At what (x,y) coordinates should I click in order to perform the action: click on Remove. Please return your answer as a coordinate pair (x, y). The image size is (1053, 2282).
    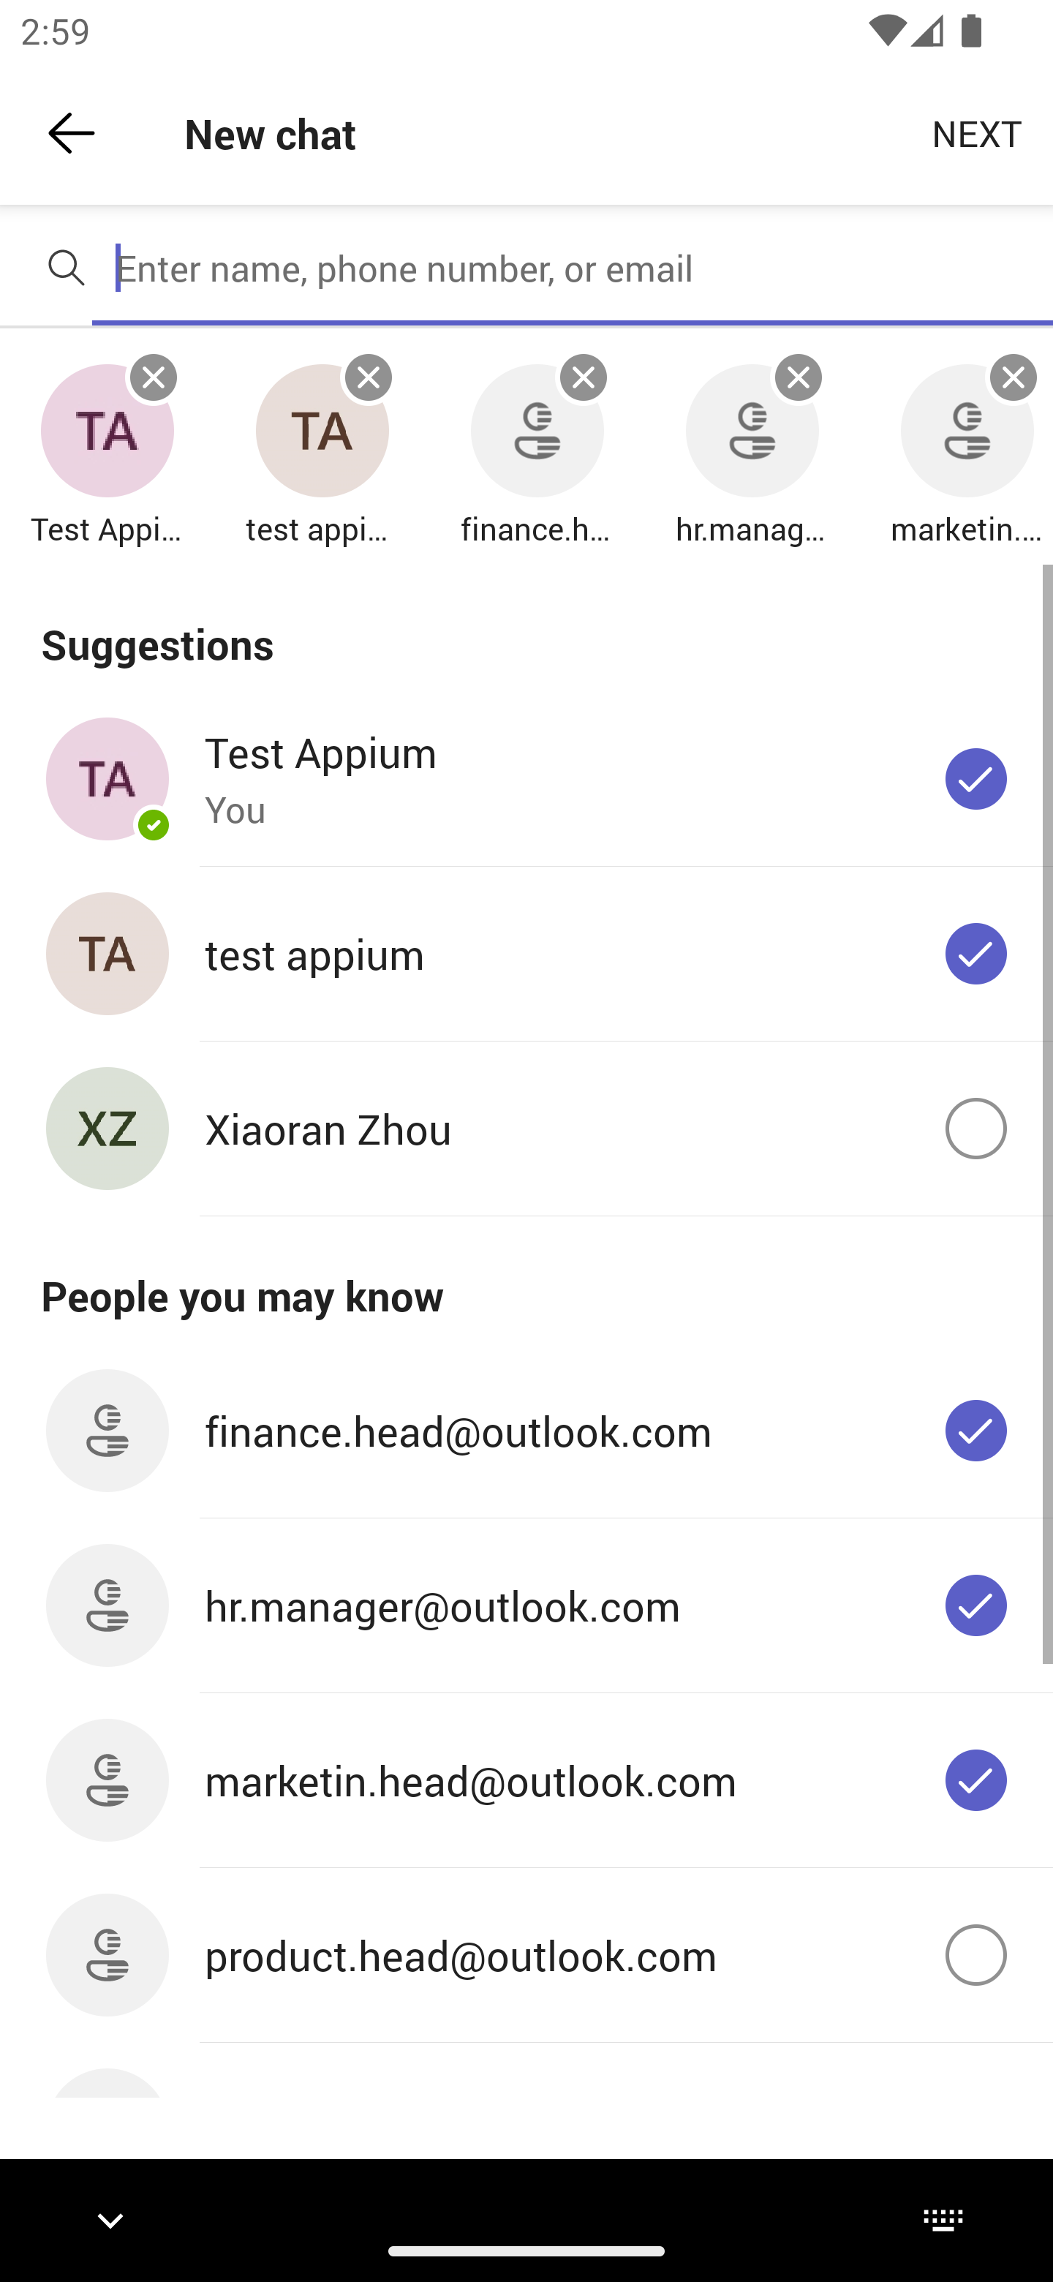
    Looking at the image, I should click on (583, 377).